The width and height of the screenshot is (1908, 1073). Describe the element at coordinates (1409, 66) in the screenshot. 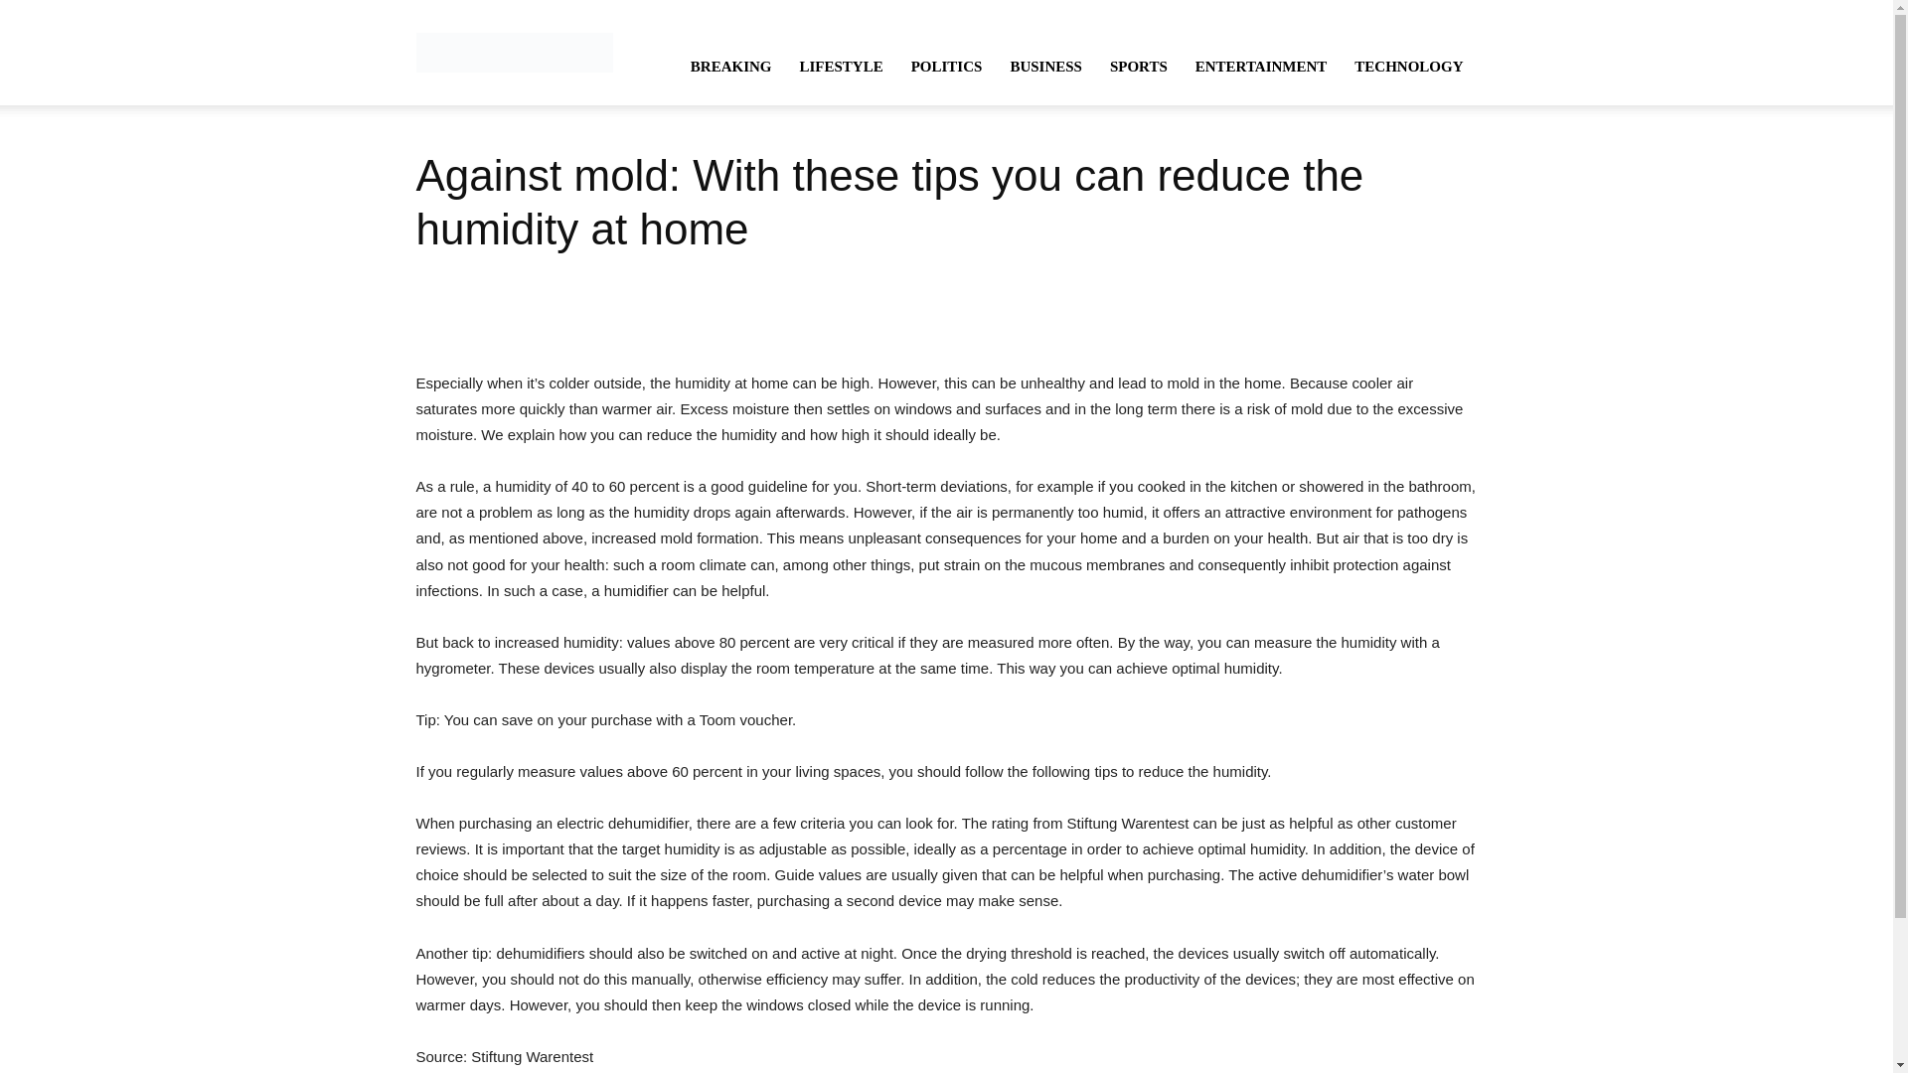

I see `TECHNOLOGY` at that location.